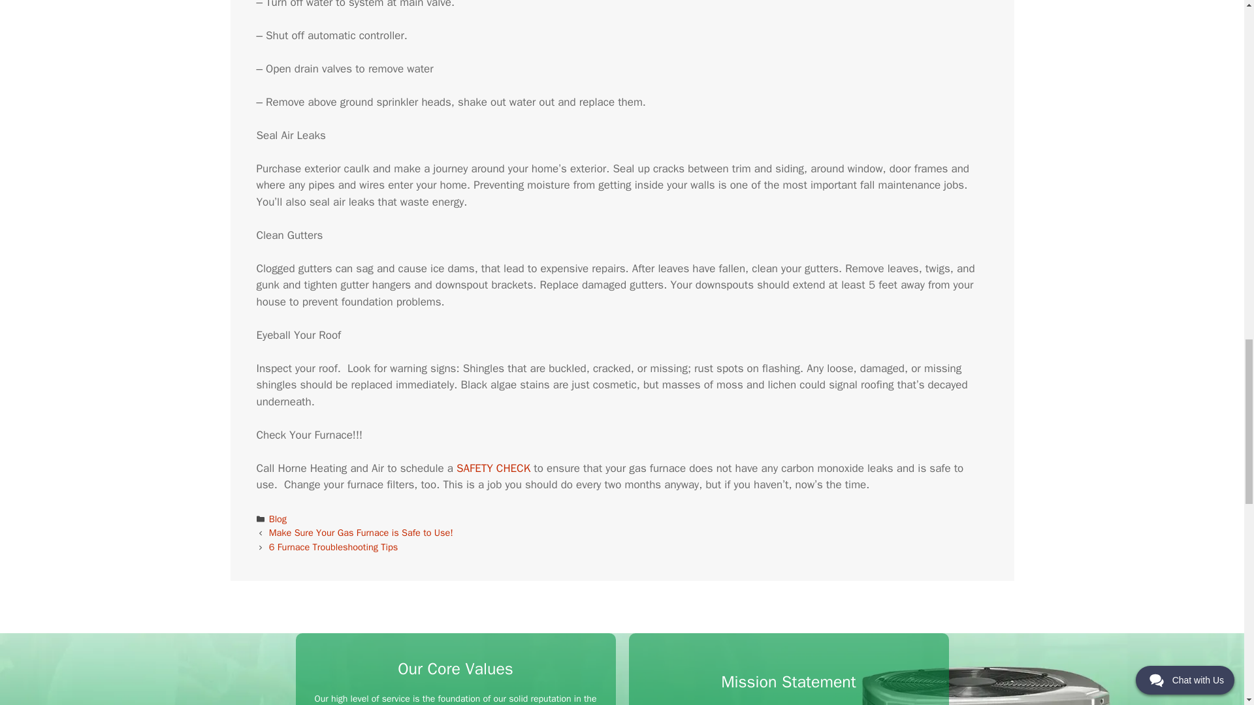  I want to click on Blog, so click(278, 518).